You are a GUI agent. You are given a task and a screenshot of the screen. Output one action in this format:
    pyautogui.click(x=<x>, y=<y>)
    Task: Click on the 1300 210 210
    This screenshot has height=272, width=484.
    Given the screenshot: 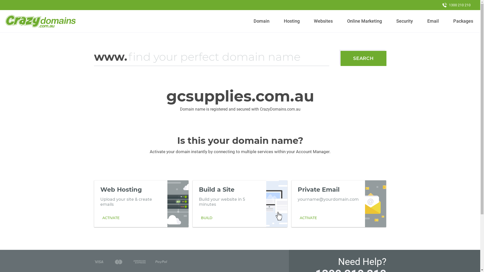 What is the action you would take?
    pyautogui.click(x=457, y=5)
    